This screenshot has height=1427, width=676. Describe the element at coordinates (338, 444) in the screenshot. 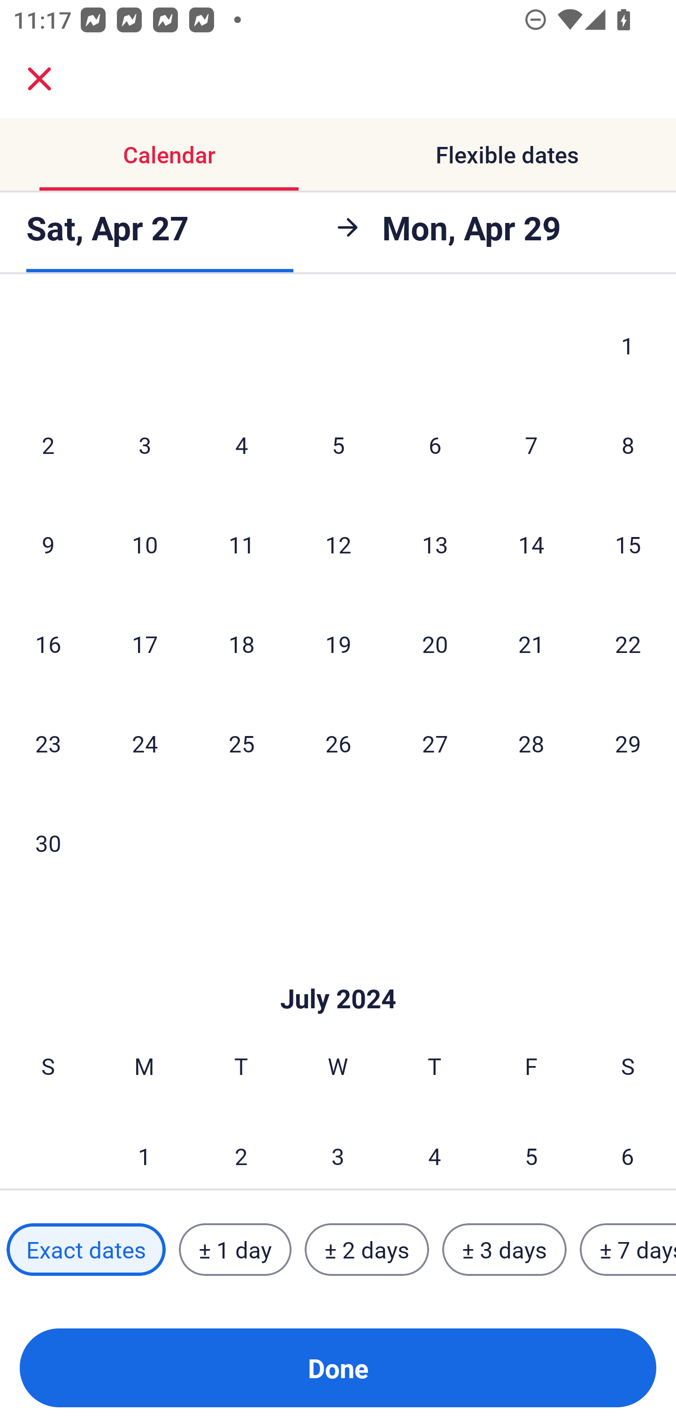

I see `5 Wednesday, June 5, 2024` at that location.